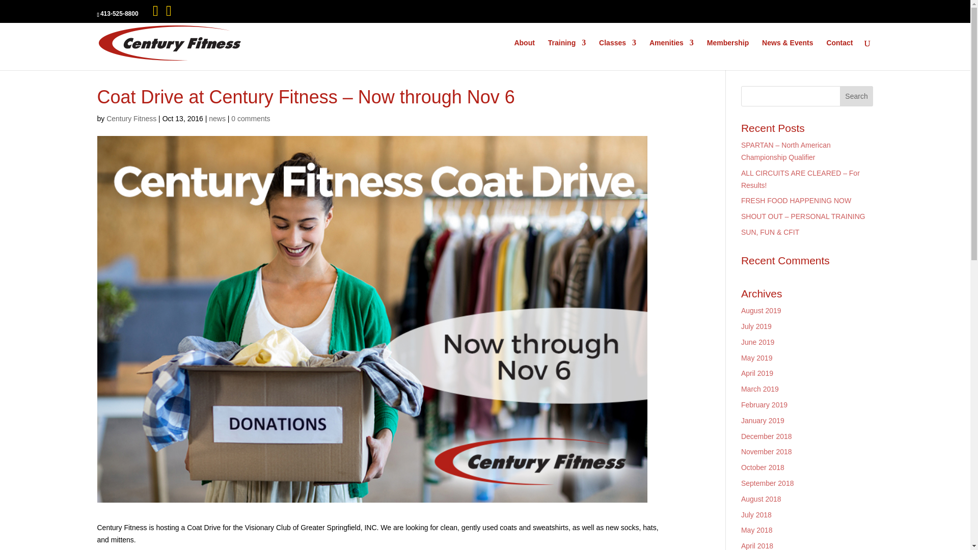  What do you see at coordinates (796, 200) in the screenshot?
I see `FRESH FOOD HAPPENING NOW` at bounding box center [796, 200].